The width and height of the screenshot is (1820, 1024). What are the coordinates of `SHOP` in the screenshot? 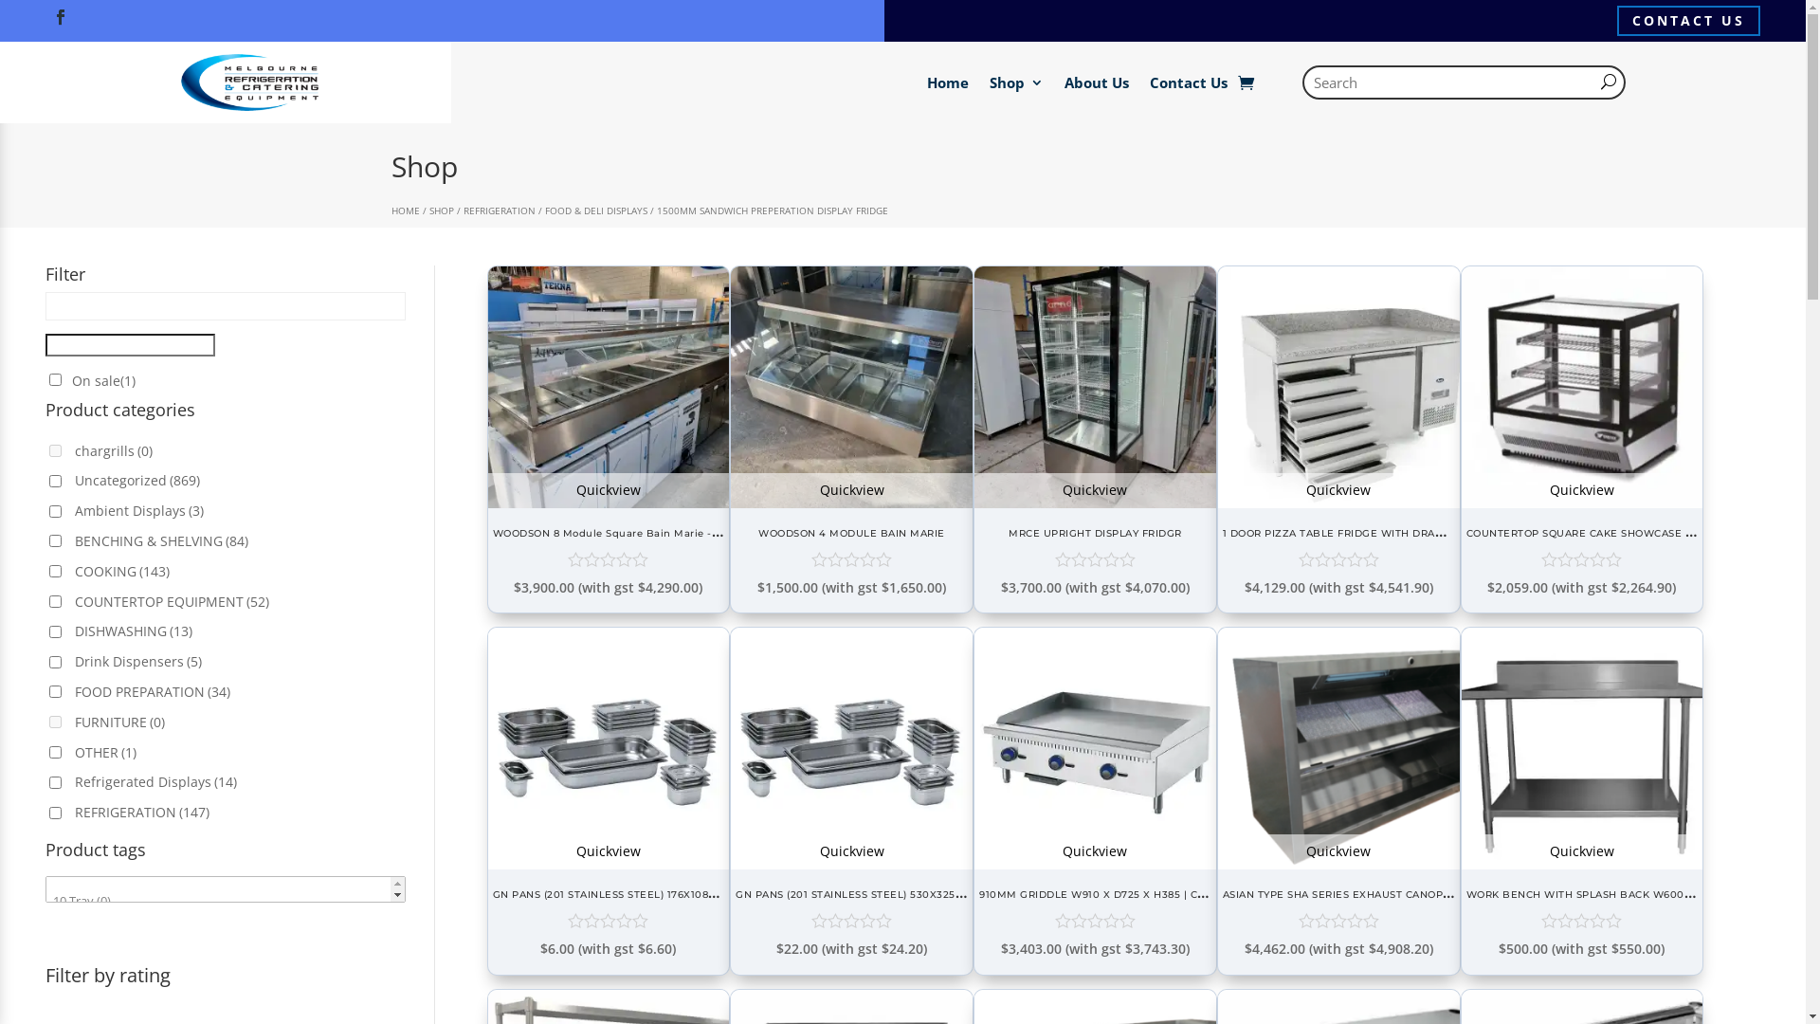 It's located at (441, 210).